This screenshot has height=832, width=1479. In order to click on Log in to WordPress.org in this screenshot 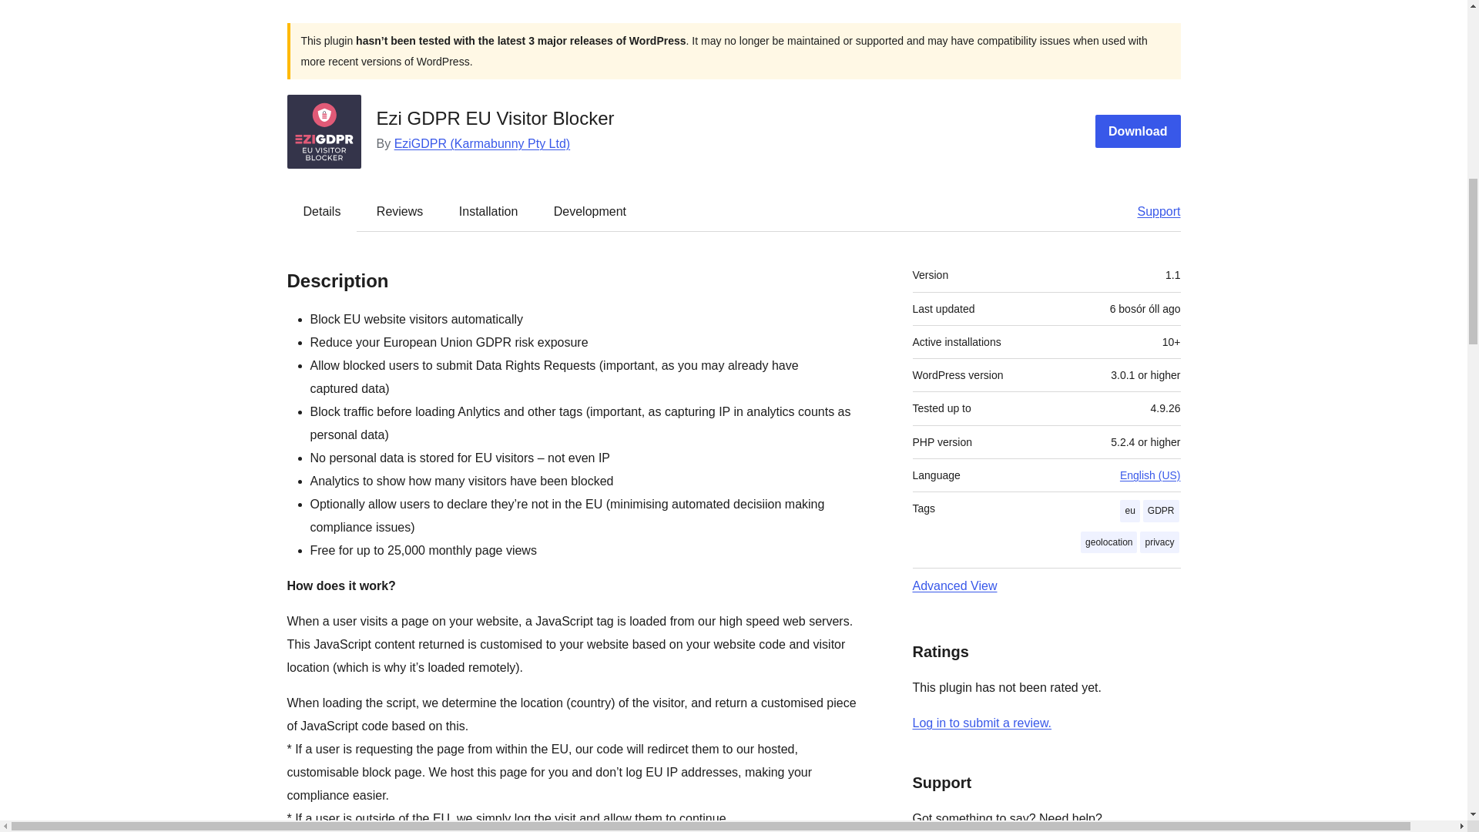, I will do `click(981, 723)`.